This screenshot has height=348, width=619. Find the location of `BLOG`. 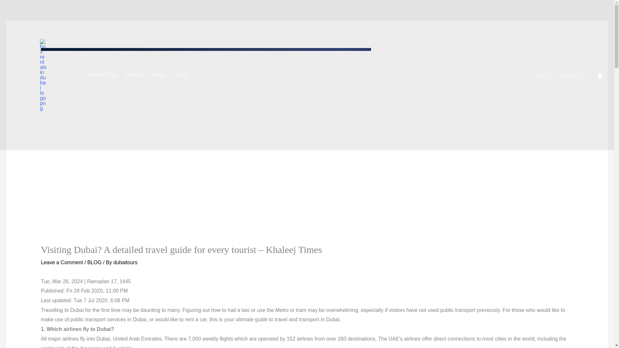

BLOG is located at coordinates (181, 75).